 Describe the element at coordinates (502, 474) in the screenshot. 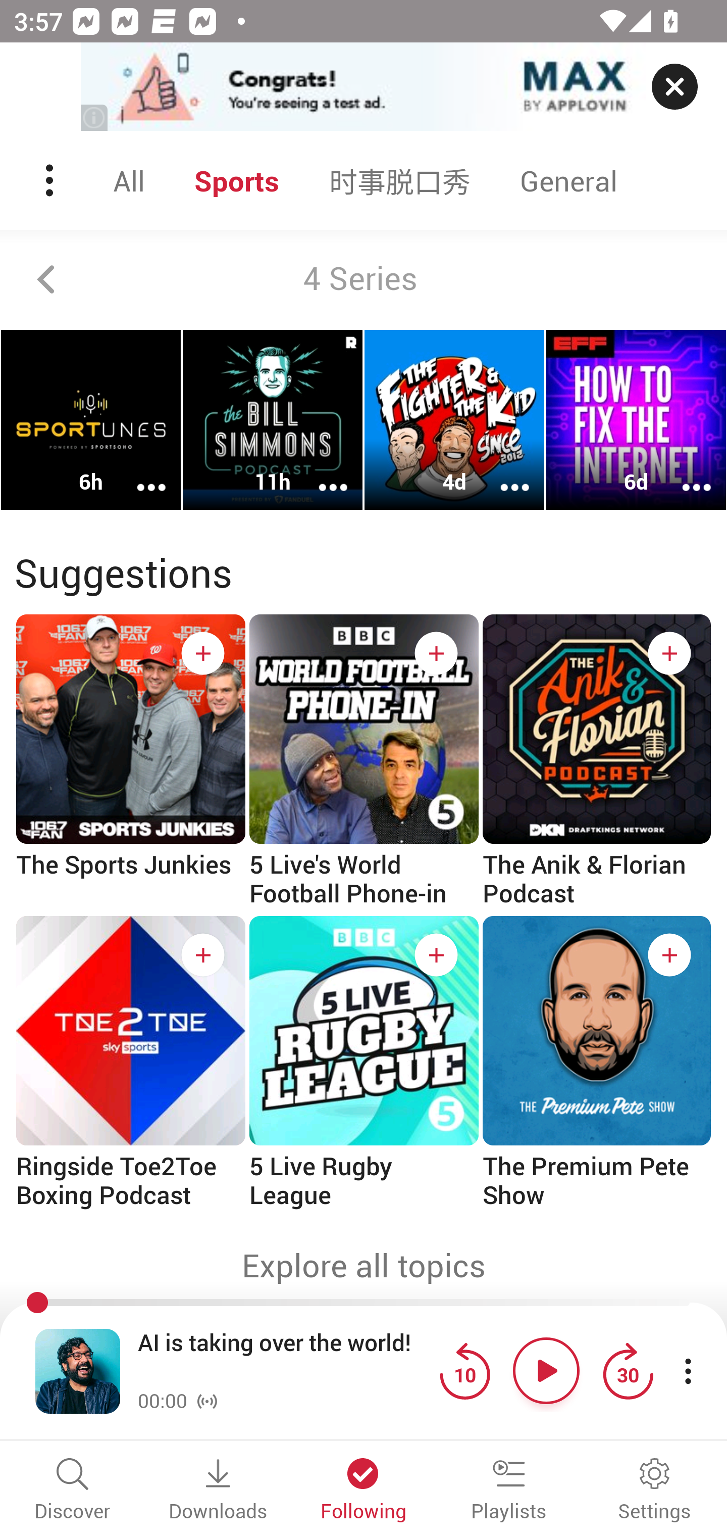

I see `More options` at that location.